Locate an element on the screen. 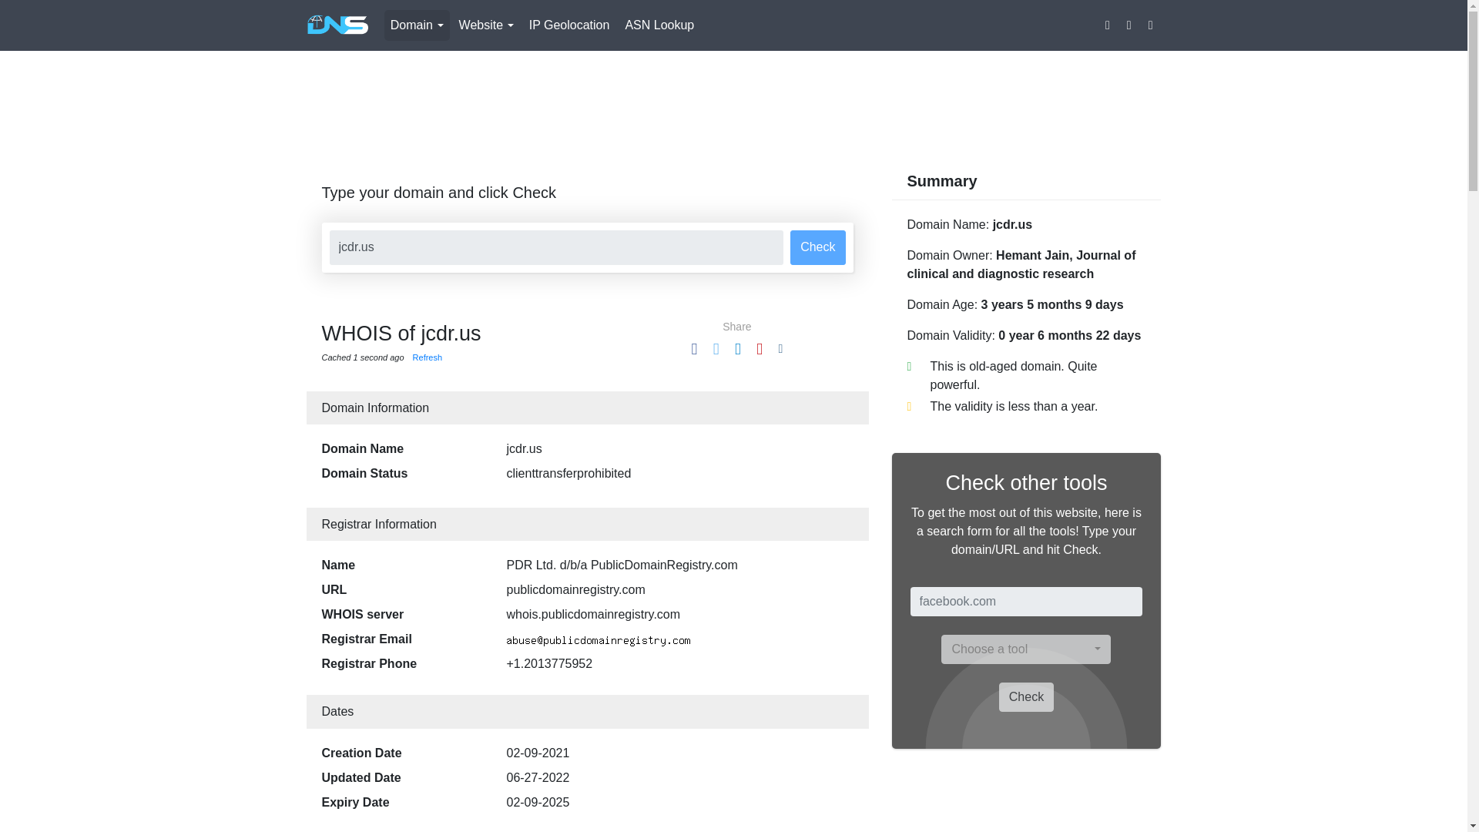 The height and width of the screenshot is (832, 1479). Website is located at coordinates (486, 25).